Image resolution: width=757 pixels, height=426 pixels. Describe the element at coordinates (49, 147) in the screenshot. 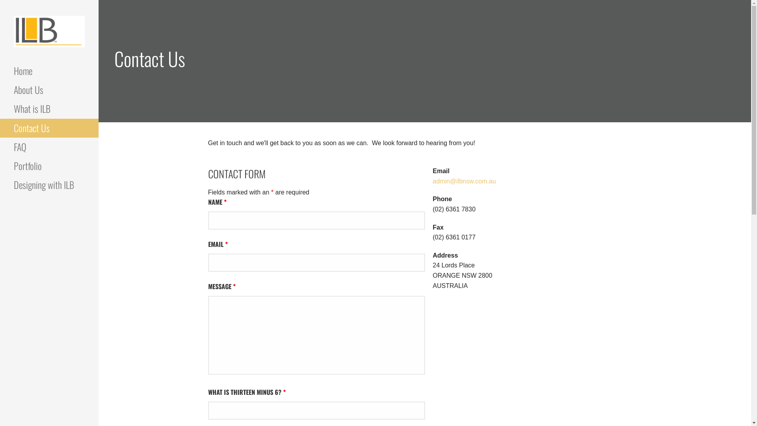

I see `FAQ` at that location.